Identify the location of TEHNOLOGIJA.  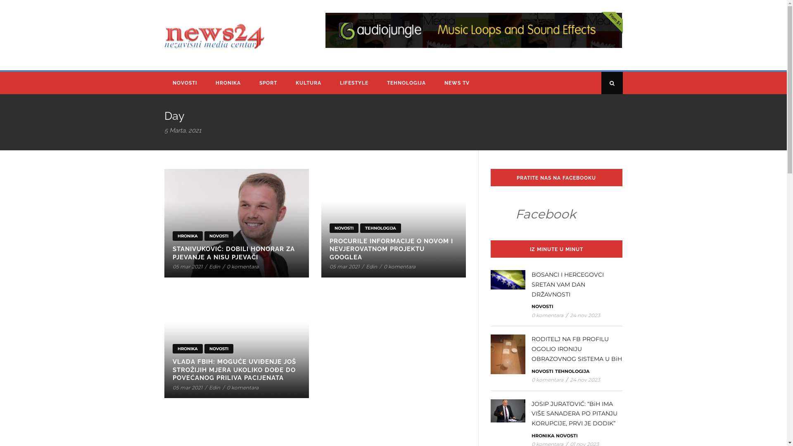
(381, 228).